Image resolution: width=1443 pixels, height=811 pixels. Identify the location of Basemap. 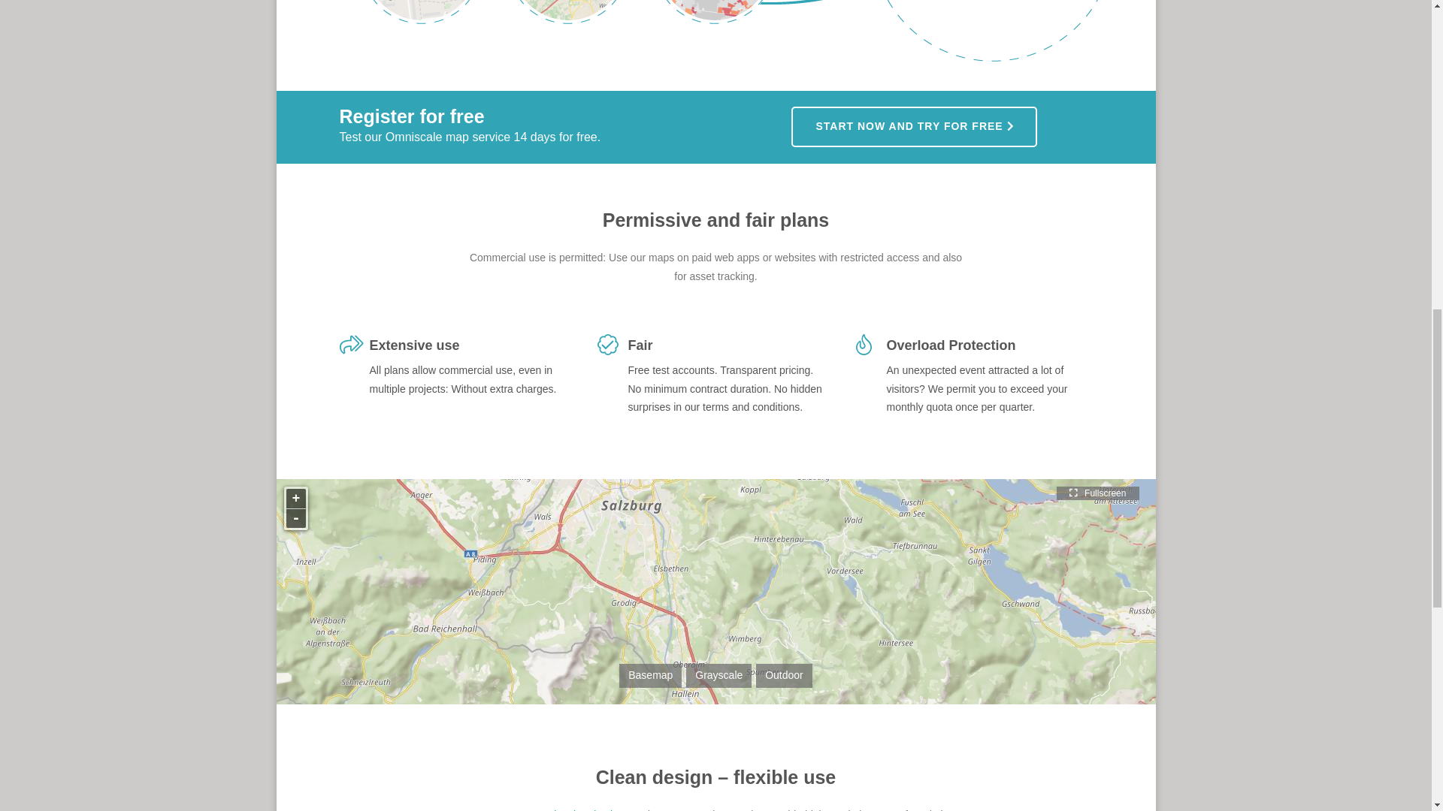
(651, 676).